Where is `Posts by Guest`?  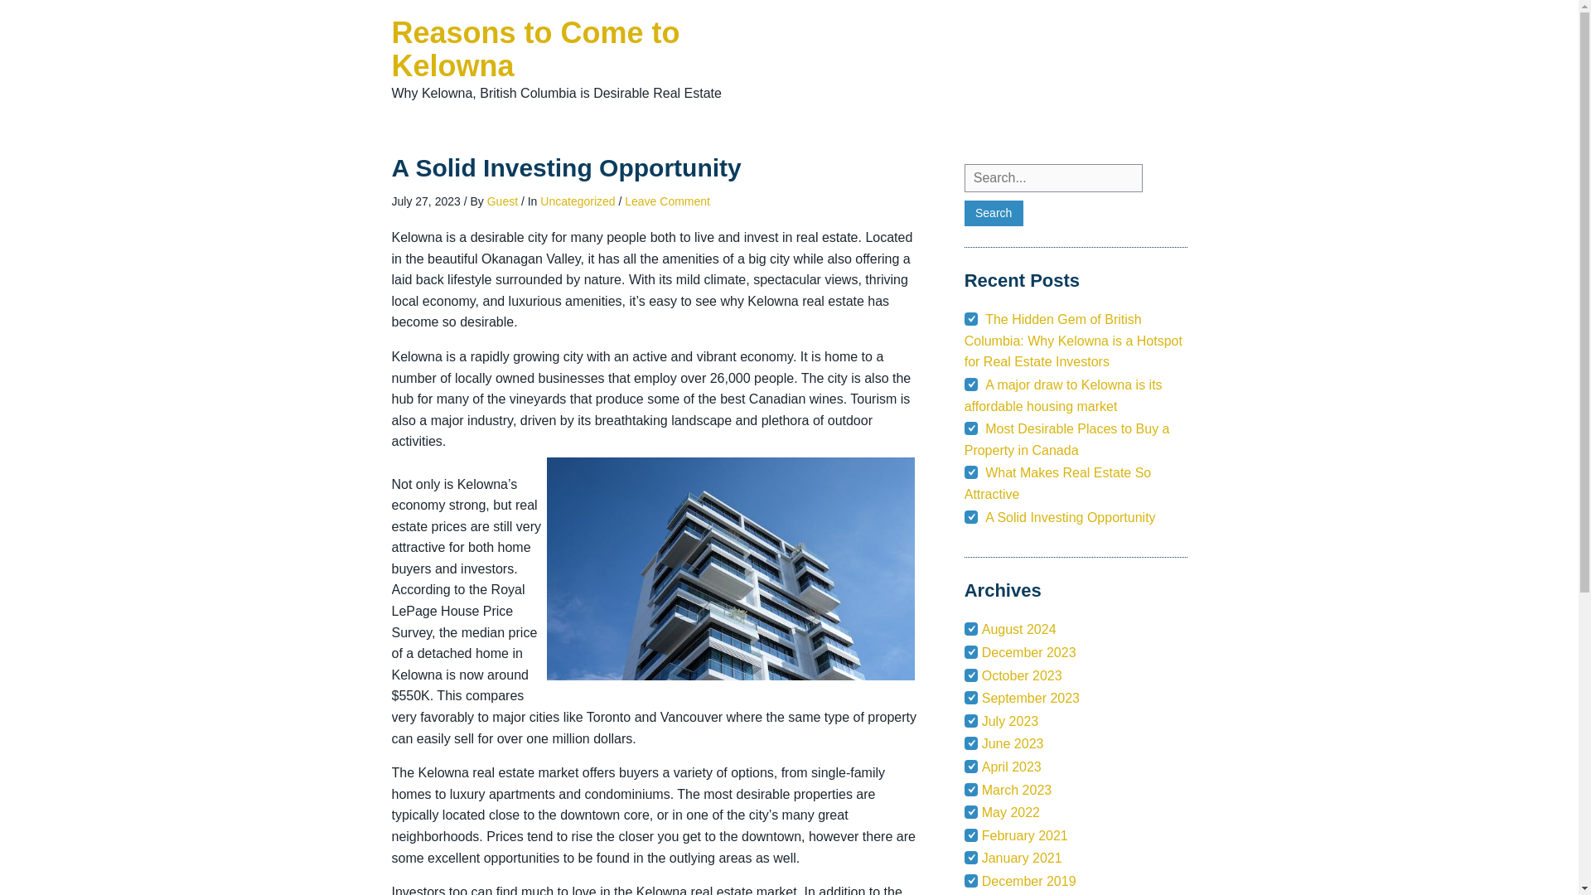
Posts by Guest is located at coordinates (502, 201).